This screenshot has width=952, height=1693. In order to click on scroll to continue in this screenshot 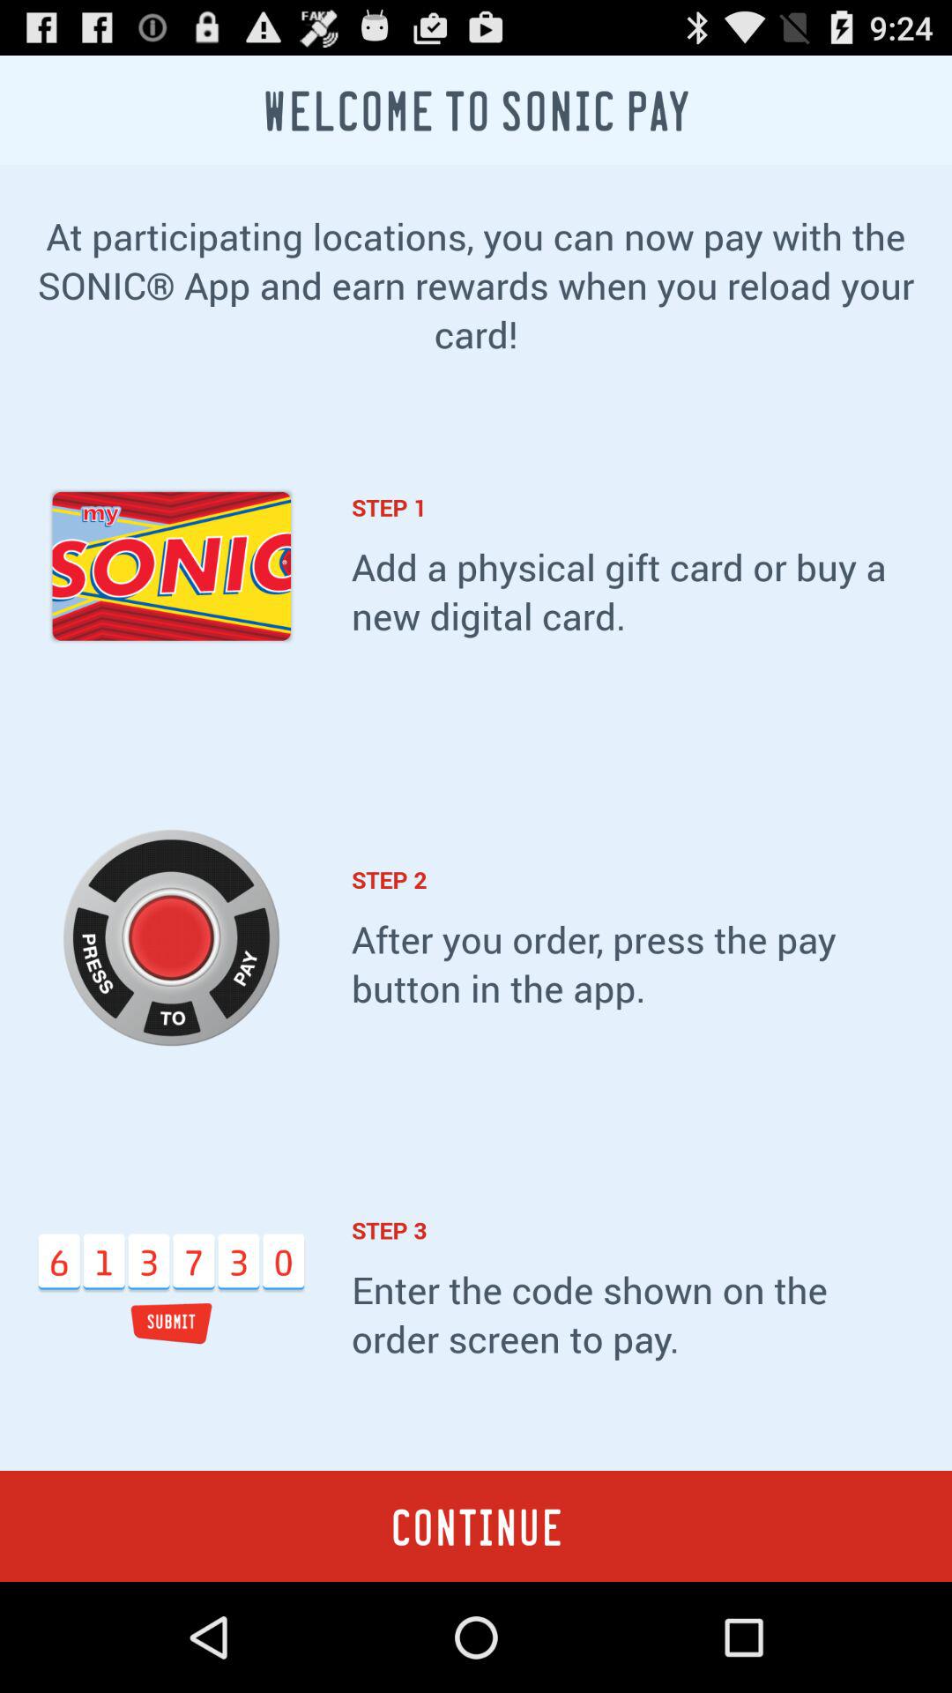, I will do `click(476, 1525)`.